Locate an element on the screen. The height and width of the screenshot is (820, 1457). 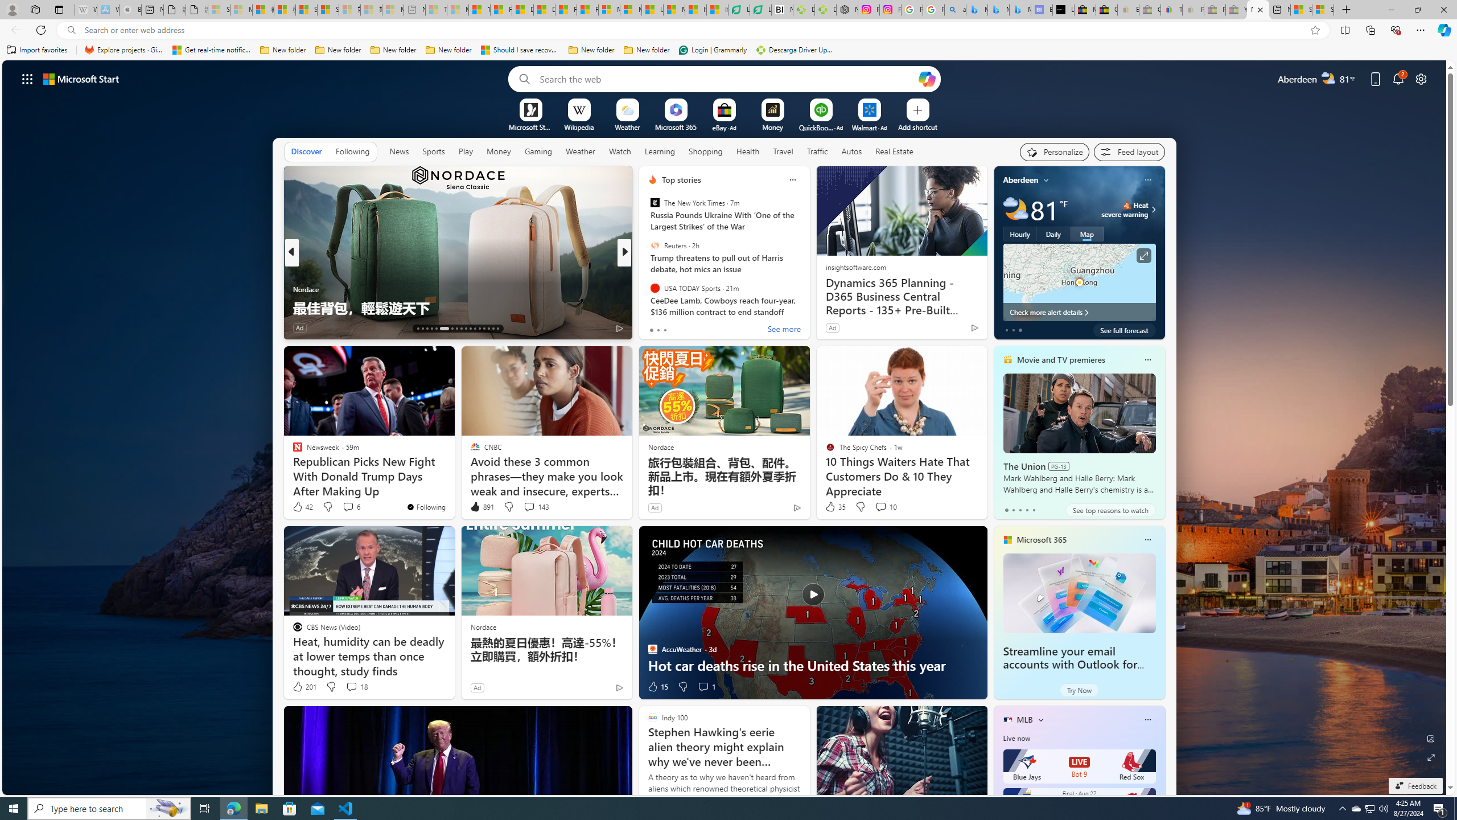
Streamline your email accounts with Outlook for Windows is located at coordinates (1070, 665).